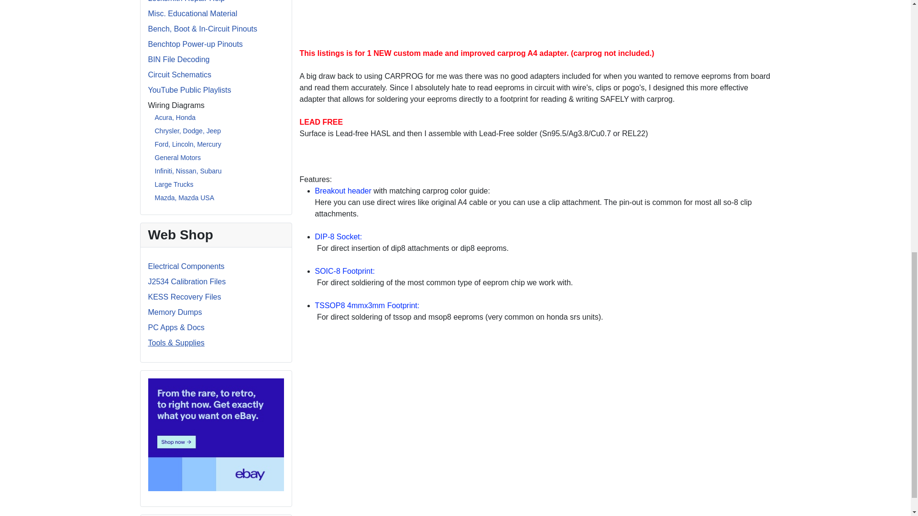 The width and height of the screenshot is (918, 516). What do you see at coordinates (179, 75) in the screenshot?
I see `Circuit Schematics` at bounding box center [179, 75].